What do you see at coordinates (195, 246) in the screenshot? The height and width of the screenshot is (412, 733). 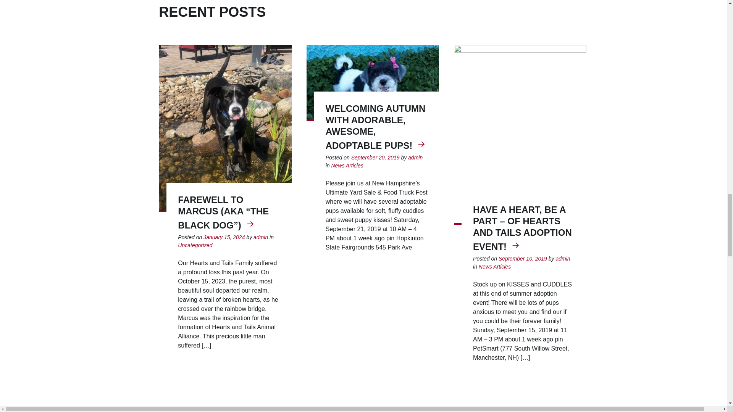 I see `Uncategorized` at bounding box center [195, 246].